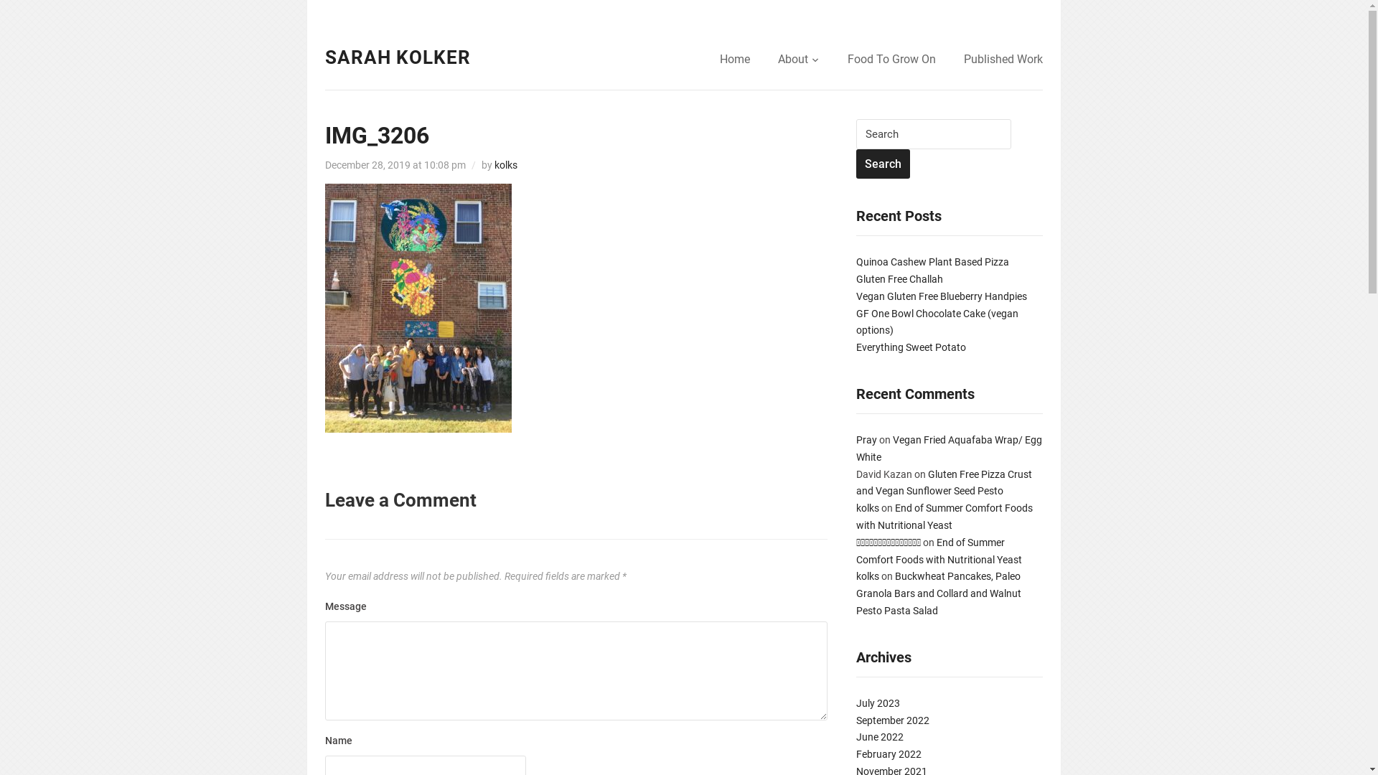  What do you see at coordinates (891, 61) in the screenshot?
I see `Food To Grow On` at bounding box center [891, 61].